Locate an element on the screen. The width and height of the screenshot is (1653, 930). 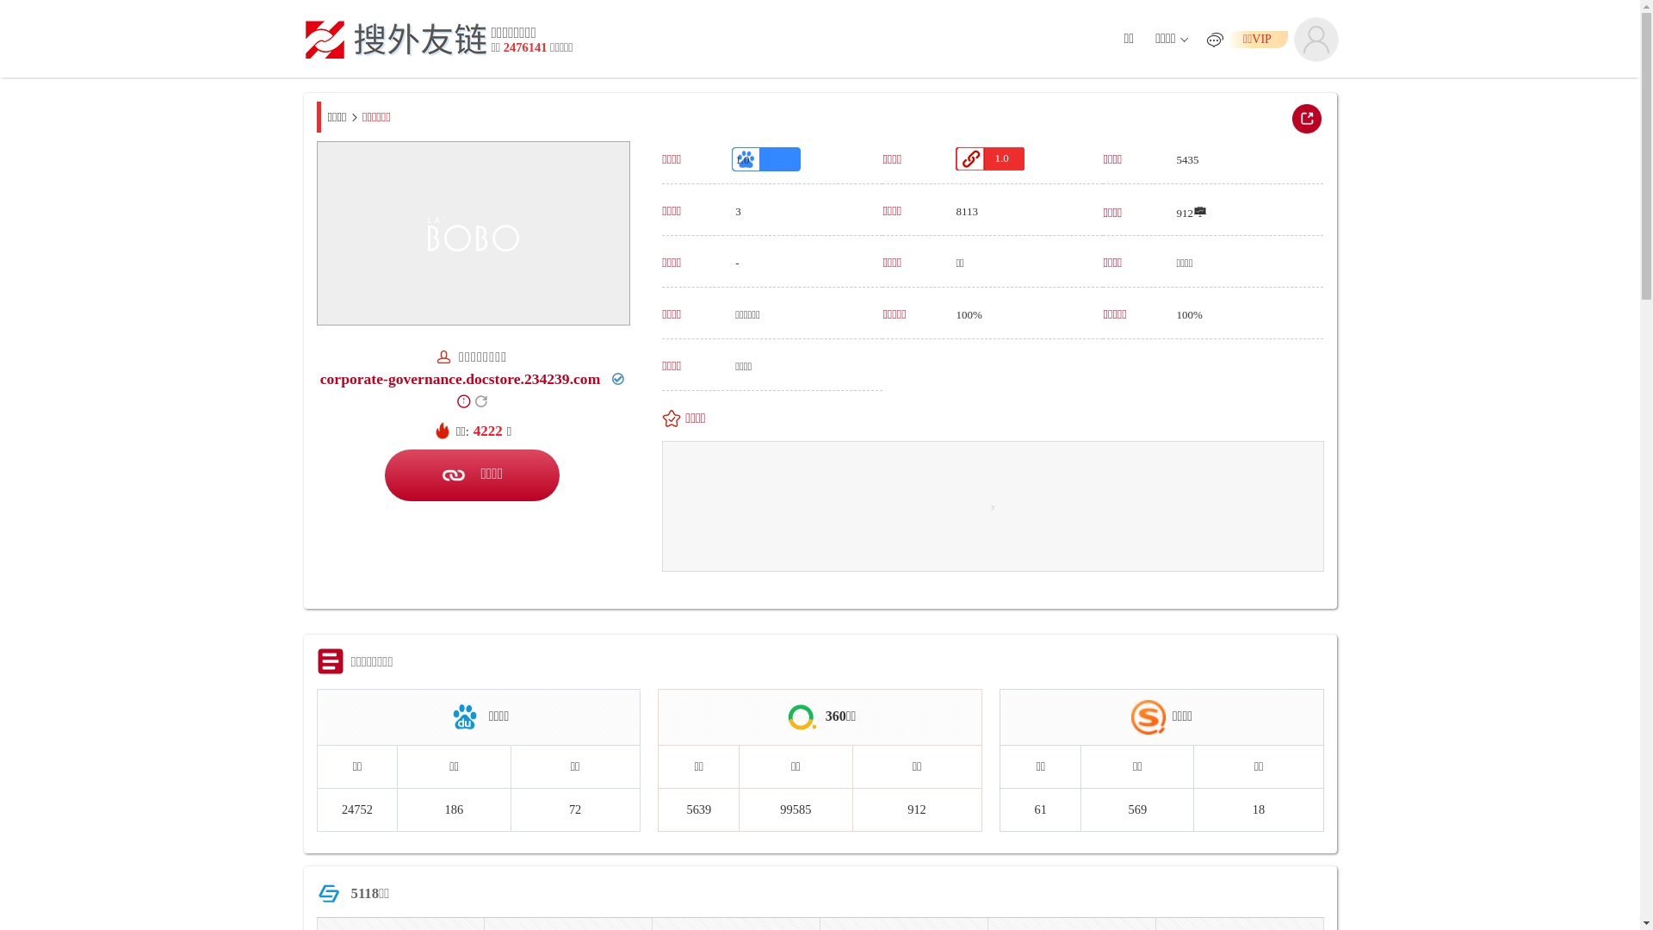
corporate-governance.docstore.234239.com is located at coordinates (461, 379).